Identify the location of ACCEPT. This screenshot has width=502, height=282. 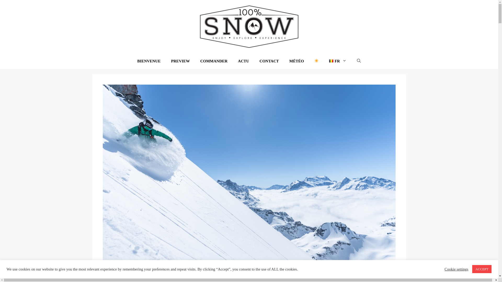
(482, 269).